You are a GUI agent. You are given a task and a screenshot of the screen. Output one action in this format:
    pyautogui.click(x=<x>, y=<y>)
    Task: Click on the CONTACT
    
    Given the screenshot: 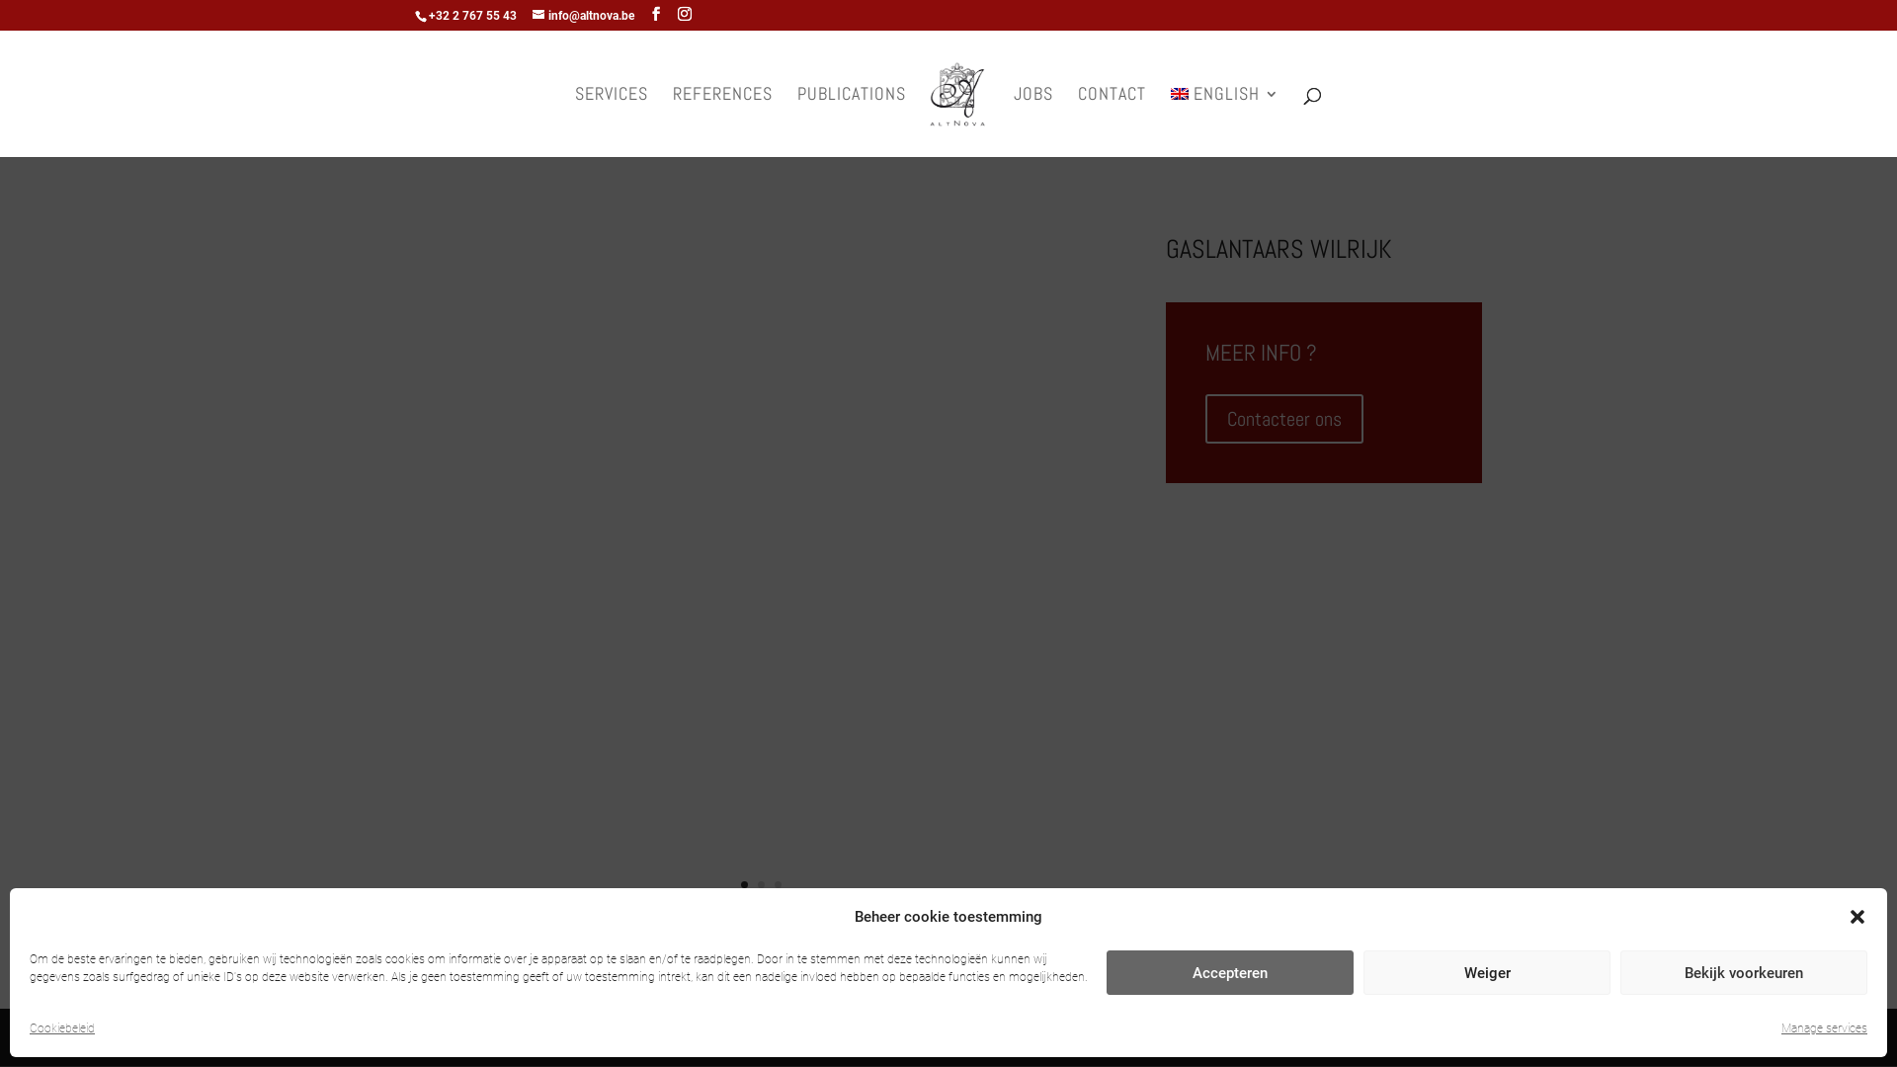 What is the action you would take?
    pyautogui.click(x=1113, y=123)
    